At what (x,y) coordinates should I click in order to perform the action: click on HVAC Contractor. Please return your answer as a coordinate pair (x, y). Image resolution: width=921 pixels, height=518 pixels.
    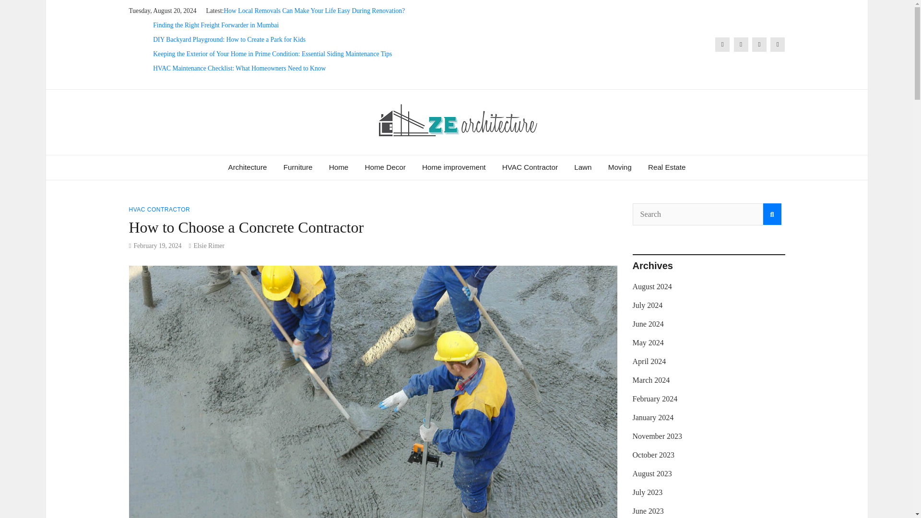
    Looking at the image, I should click on (530, 167).